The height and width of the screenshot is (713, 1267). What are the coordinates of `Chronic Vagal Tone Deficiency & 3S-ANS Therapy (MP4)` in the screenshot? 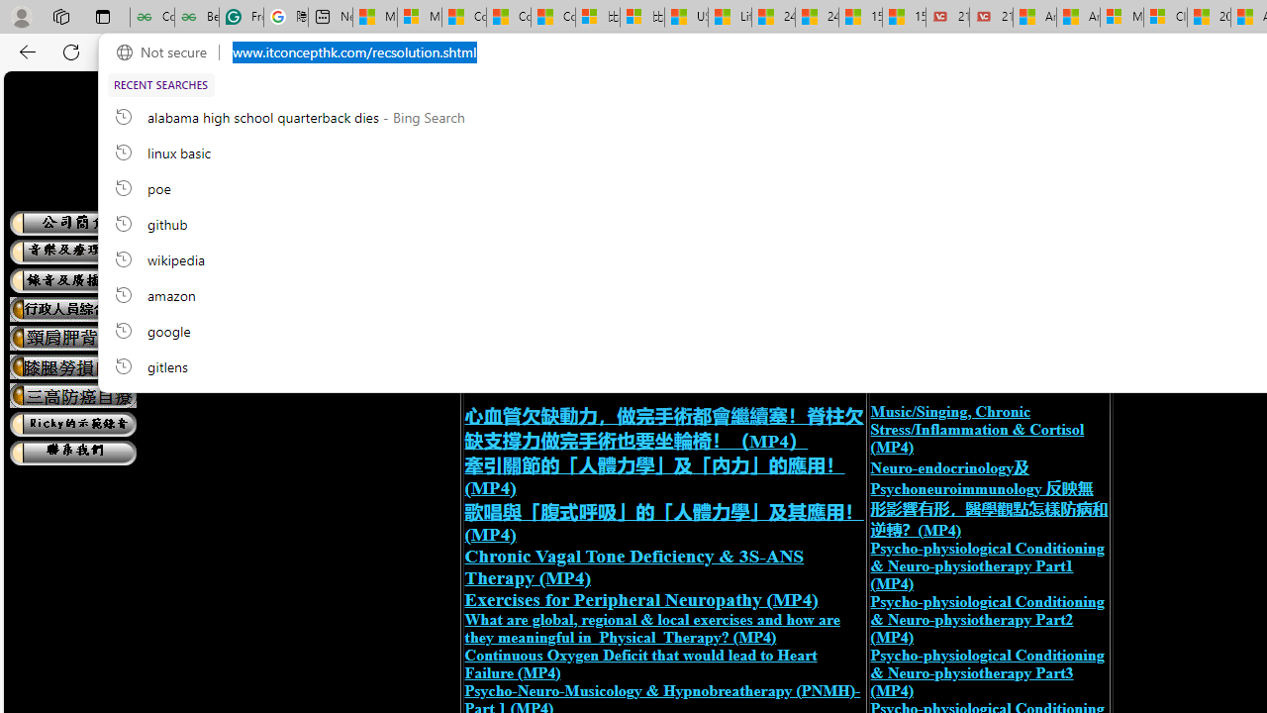 It's located at (633, 566).